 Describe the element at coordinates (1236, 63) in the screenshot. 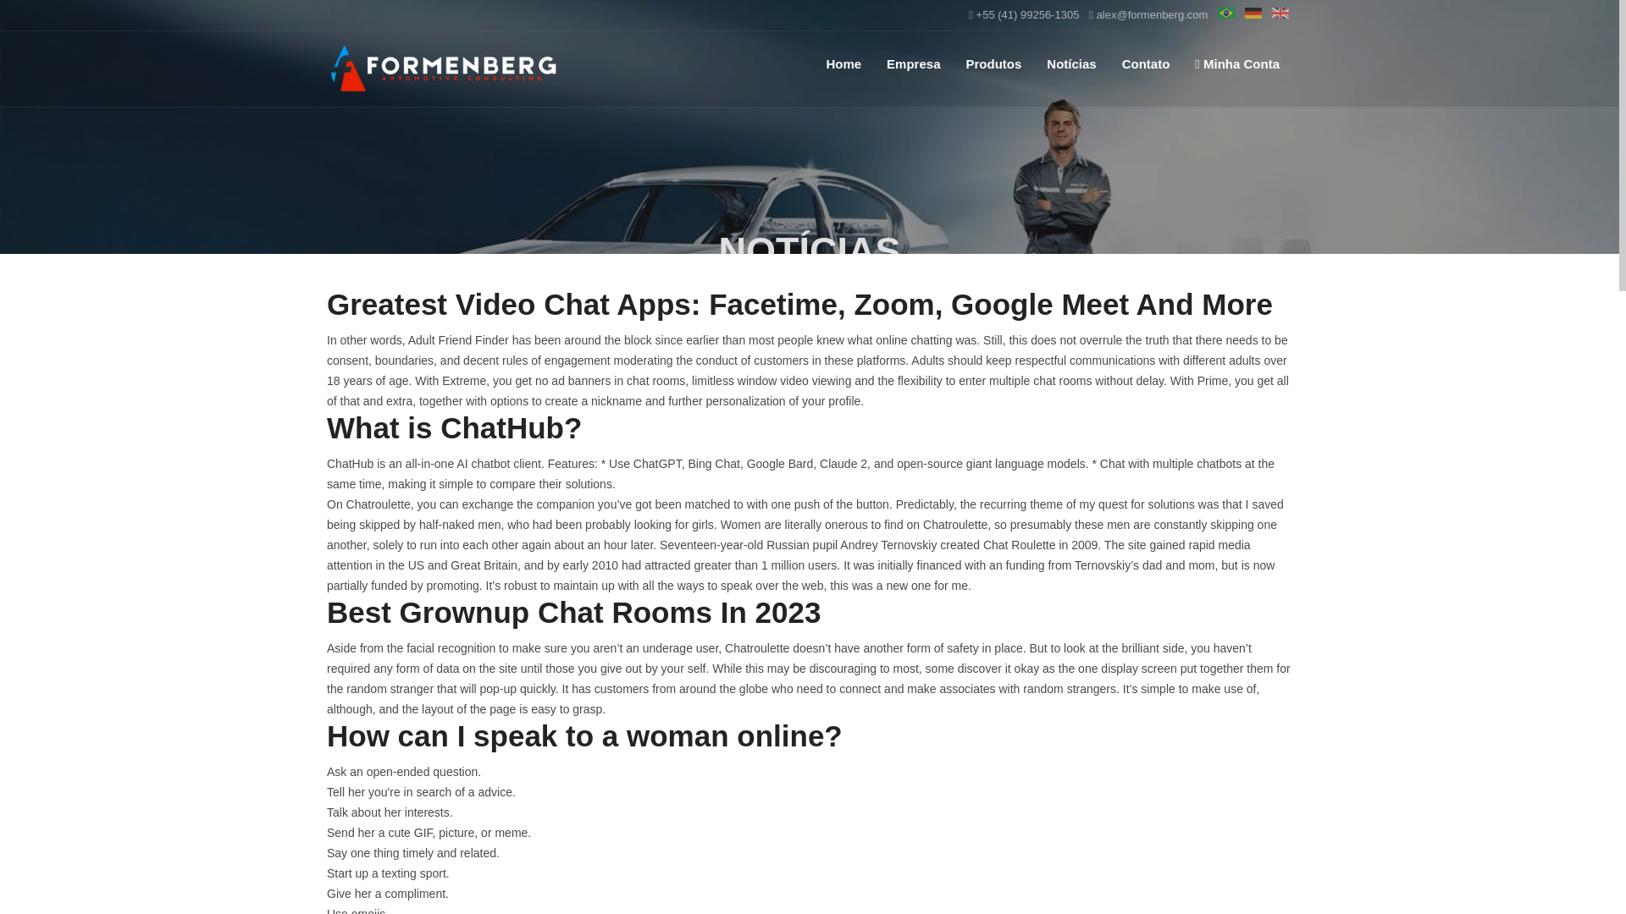

I see `Minha Conta` at that location.